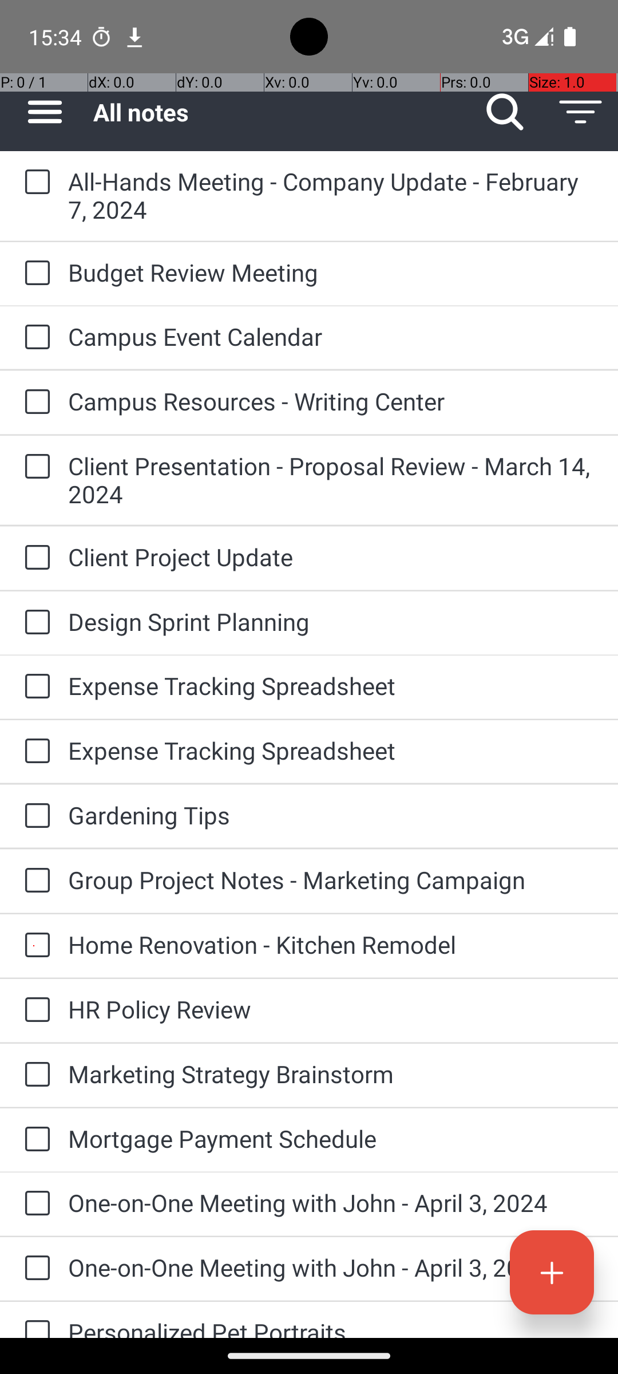  What do you see at coordinates (34, 1320) in the screenshot?
I see `to-do: Personalized Pet Portraits` at bounding box center [34, 1320].